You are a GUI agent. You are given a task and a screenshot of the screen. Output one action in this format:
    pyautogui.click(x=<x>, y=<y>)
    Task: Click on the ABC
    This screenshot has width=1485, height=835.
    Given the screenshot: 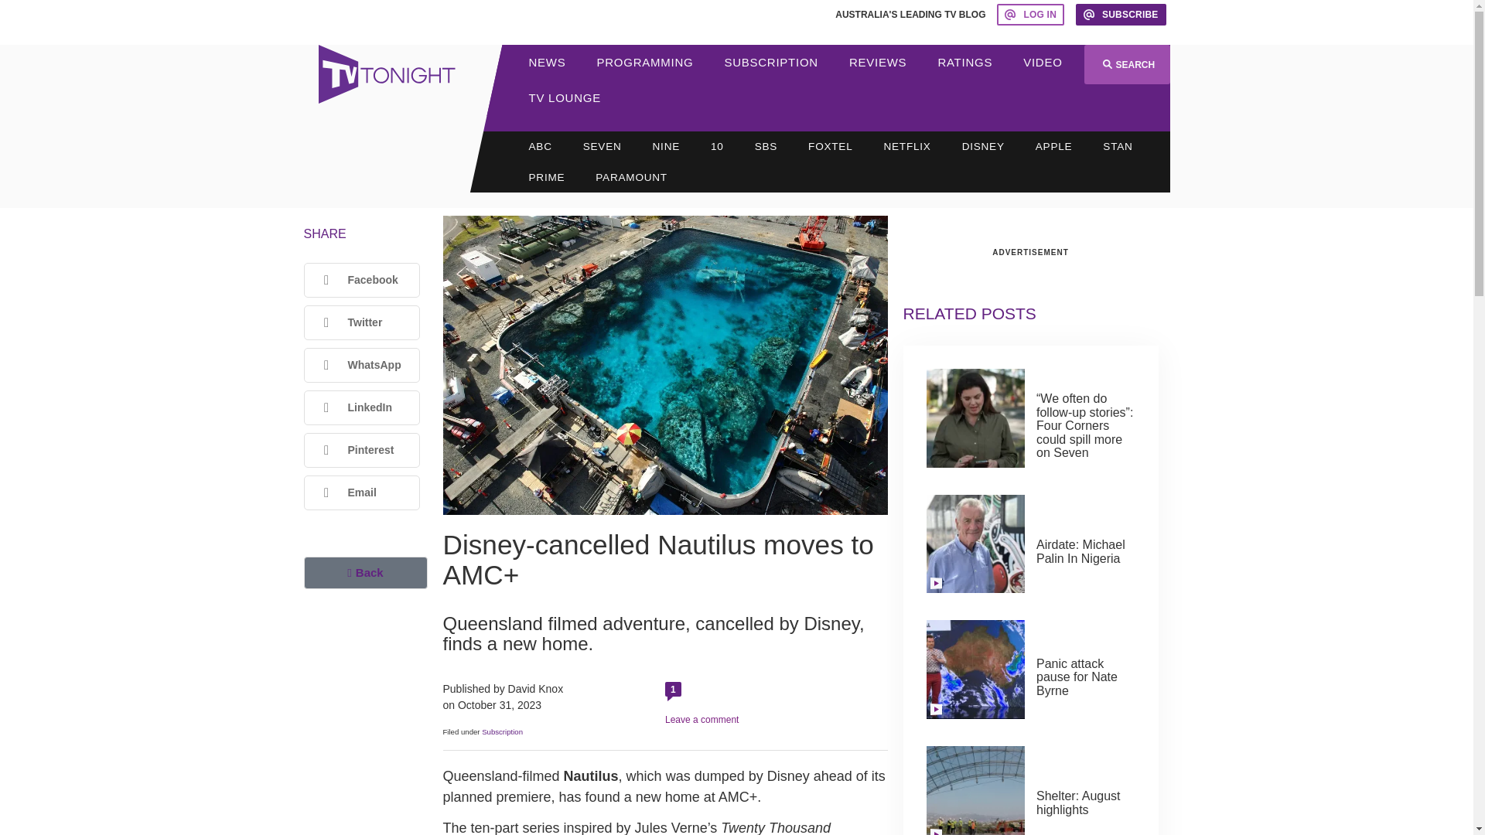 What is the action you would take?
    pyautogui.click(x=540, y=146)
    